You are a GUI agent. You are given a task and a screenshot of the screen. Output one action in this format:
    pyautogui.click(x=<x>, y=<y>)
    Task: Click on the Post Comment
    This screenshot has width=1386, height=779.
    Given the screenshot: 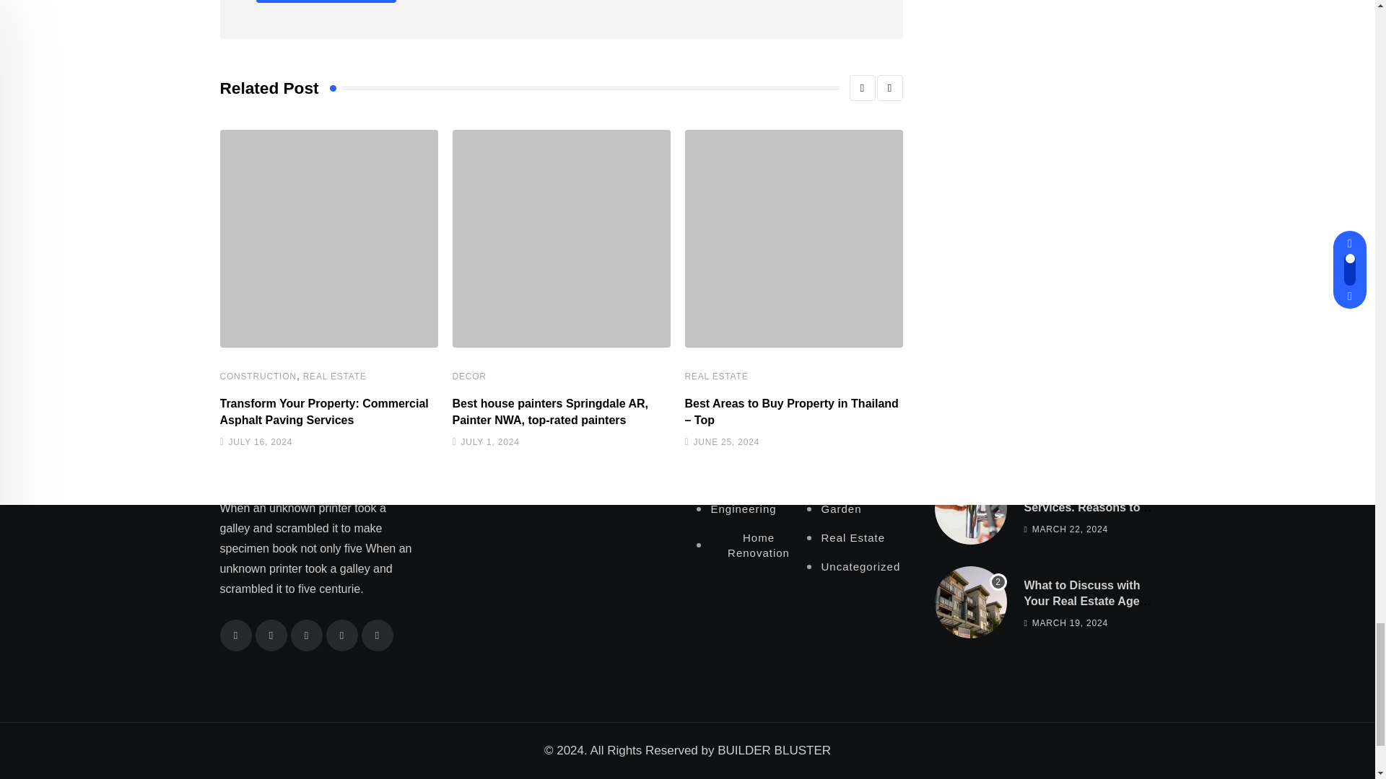 What is the action you would take?
    pyautogui.click(x=325, y=1)
    